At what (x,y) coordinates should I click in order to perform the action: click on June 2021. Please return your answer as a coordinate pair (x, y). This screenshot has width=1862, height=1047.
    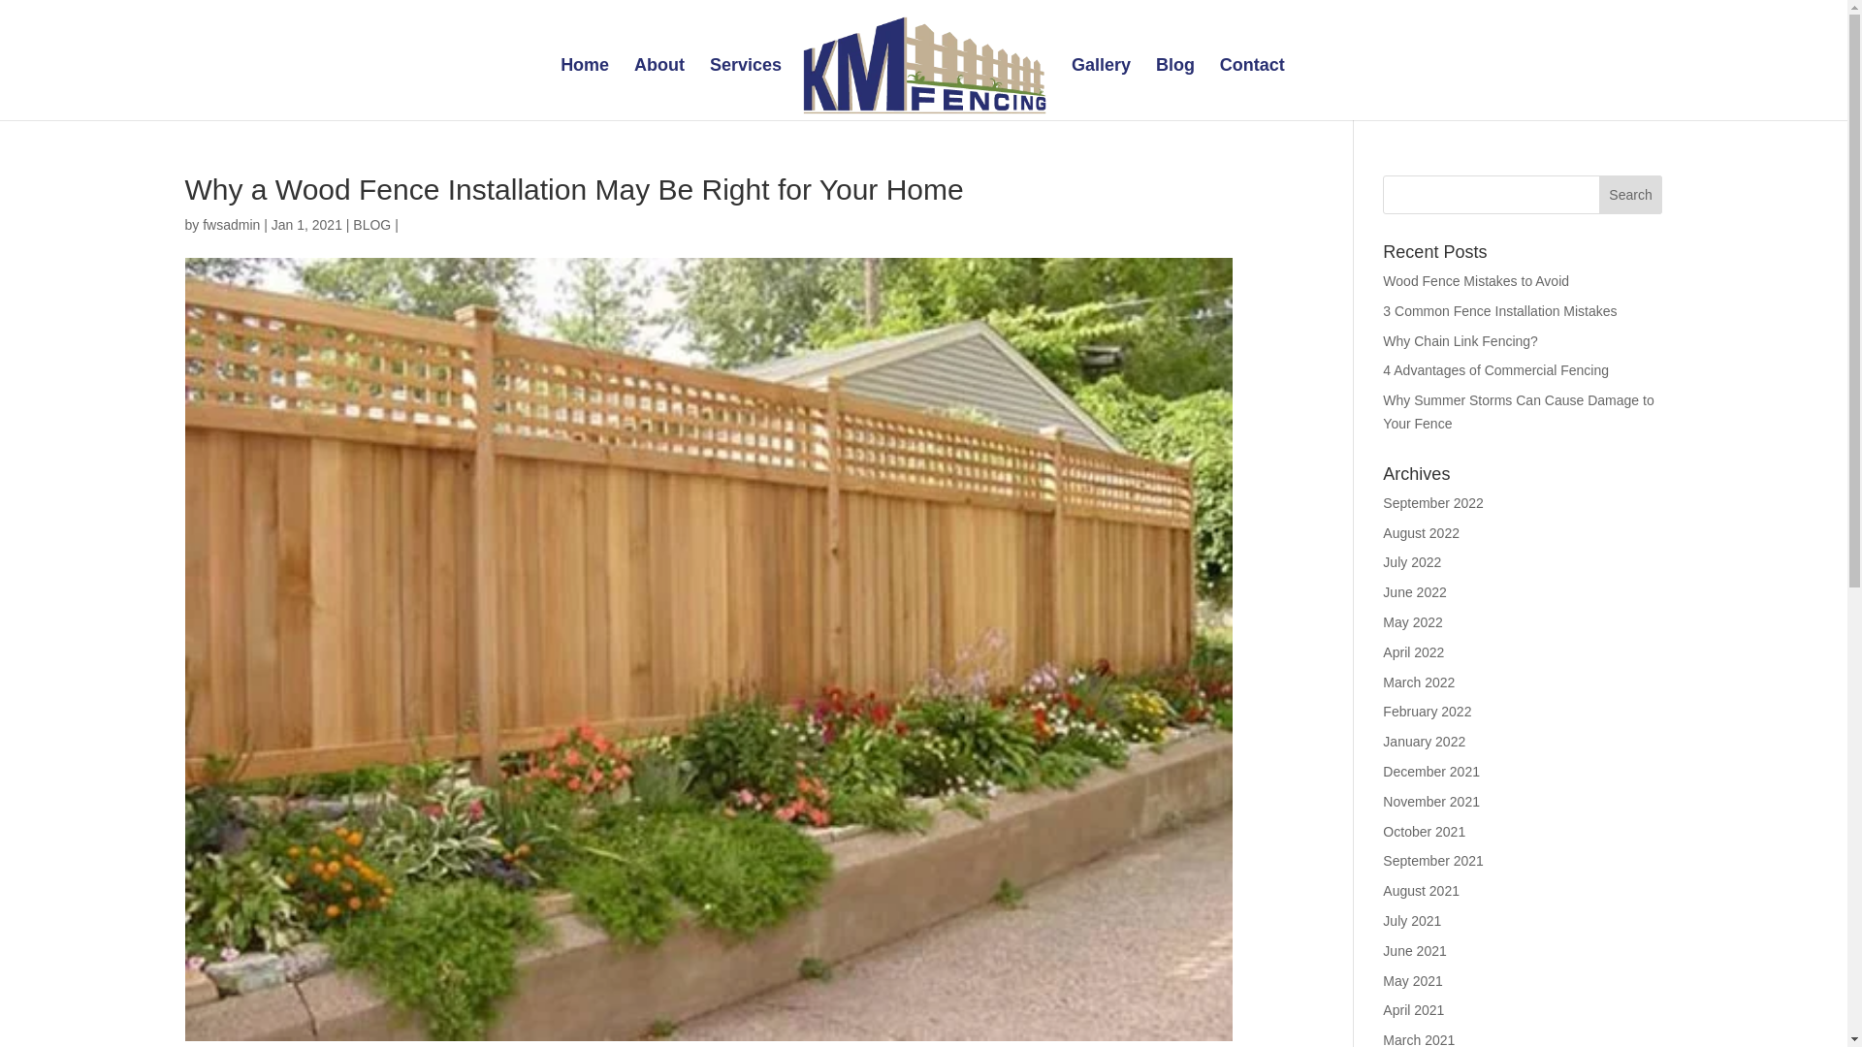
    Looking at the image, I should click on (1414, 951).